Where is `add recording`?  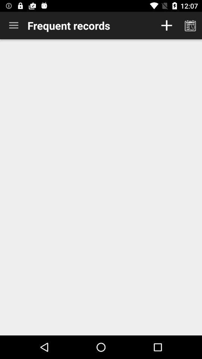
add recording is located at coordinates (167, 25).